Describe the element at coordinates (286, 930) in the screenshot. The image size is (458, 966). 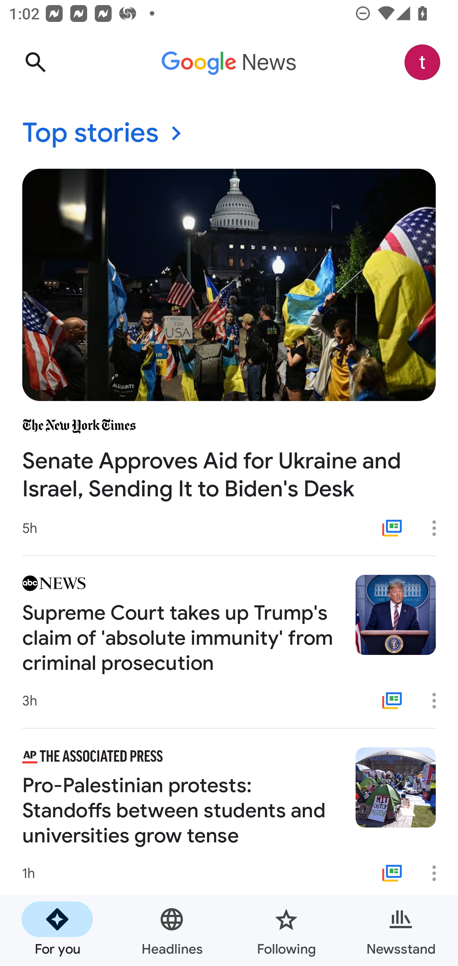
I see `Following` at that location.